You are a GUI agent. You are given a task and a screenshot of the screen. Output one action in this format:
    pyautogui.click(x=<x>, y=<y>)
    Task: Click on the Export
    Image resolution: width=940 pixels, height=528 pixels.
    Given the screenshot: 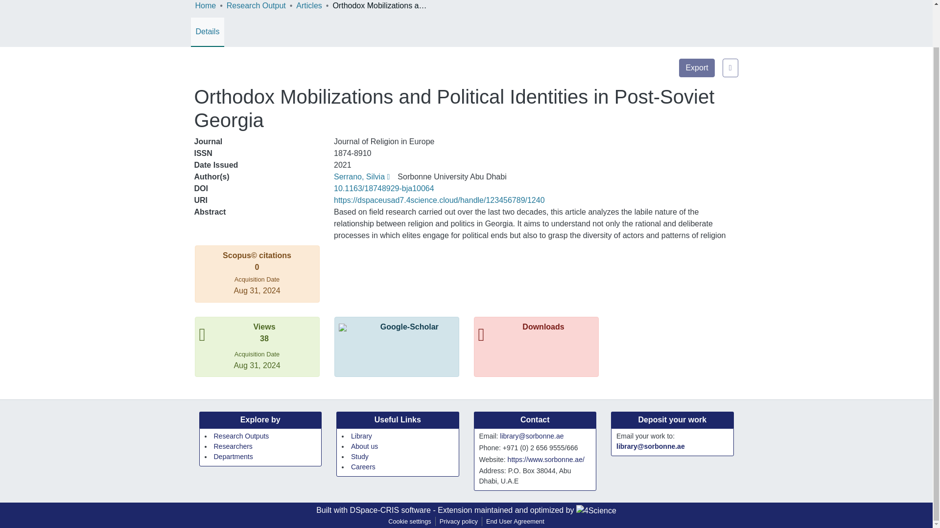 What is the action you would take?
    pyautogui.click(x=696, y=67)
    